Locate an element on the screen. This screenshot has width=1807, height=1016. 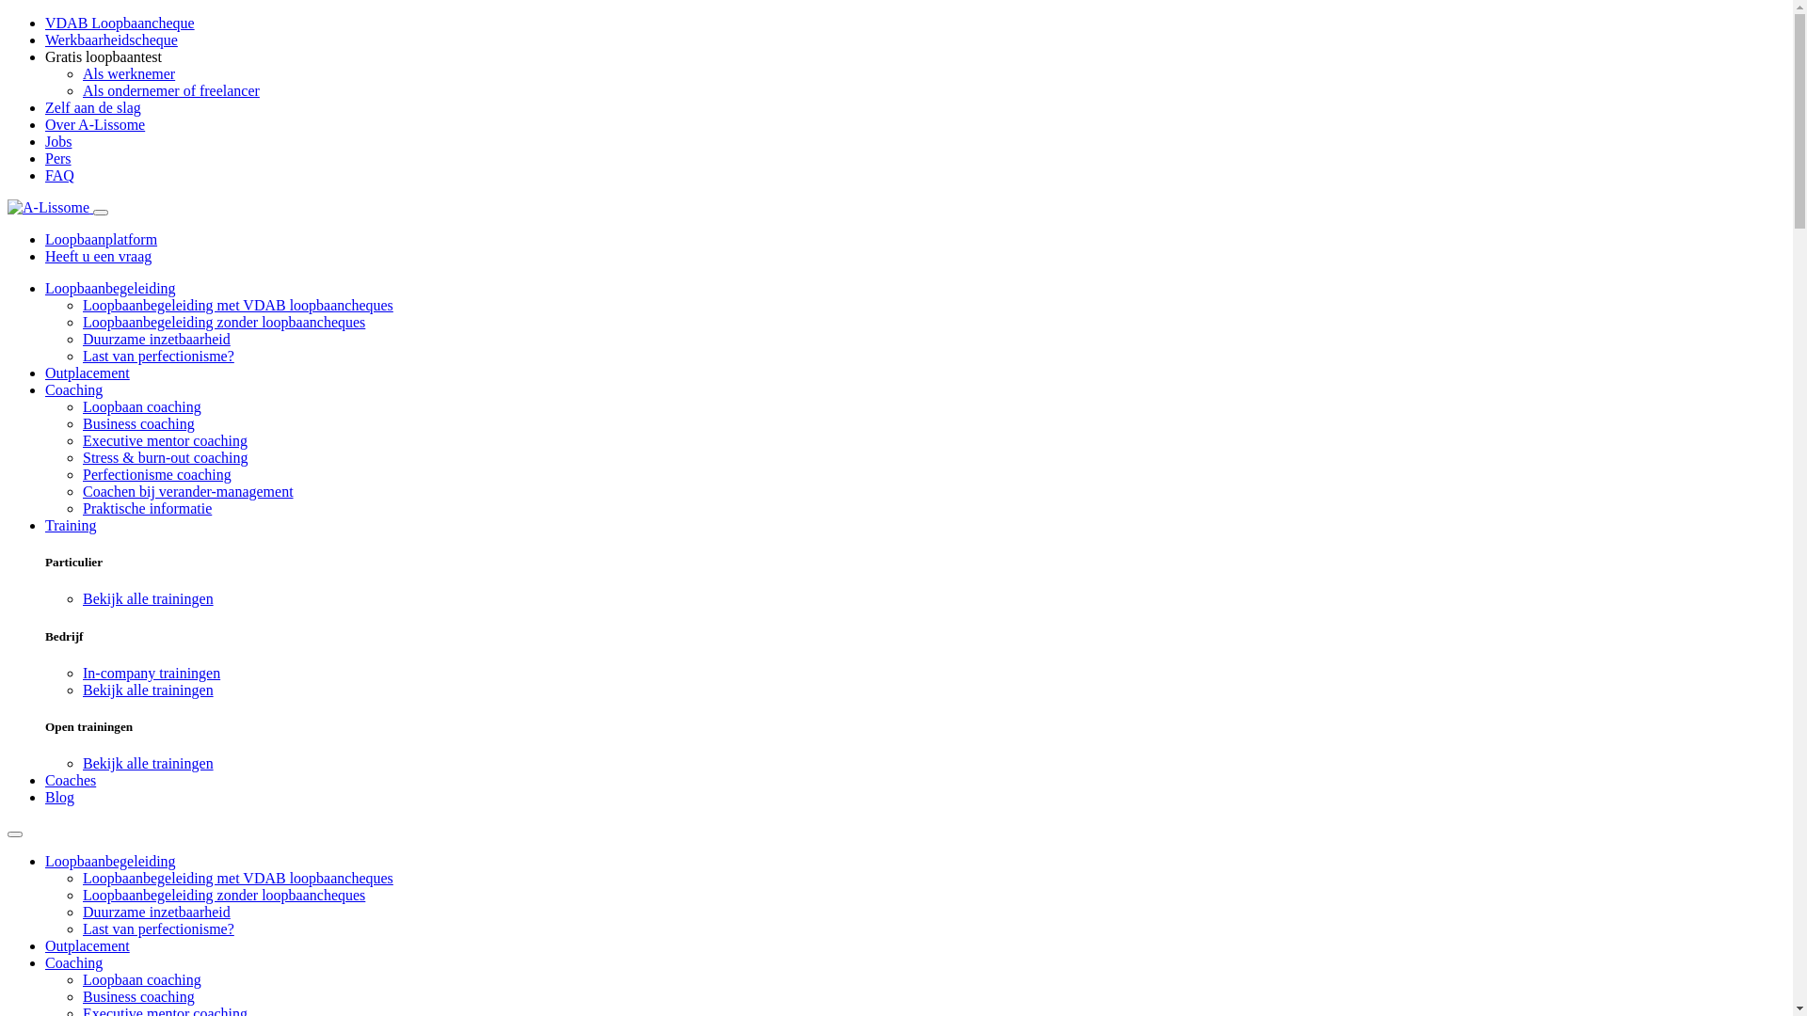
Zelf aan de slag is located at coordinates (93, 107).